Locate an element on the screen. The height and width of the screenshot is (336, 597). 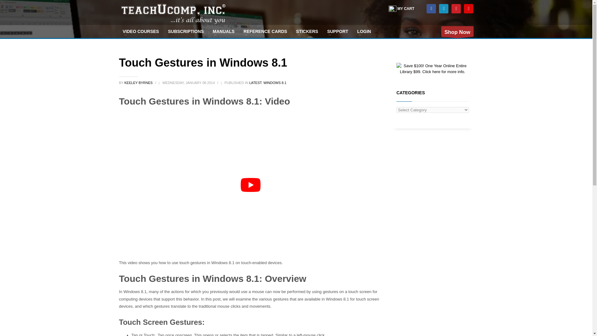
Pinterest is located at coordinates (456, 8).